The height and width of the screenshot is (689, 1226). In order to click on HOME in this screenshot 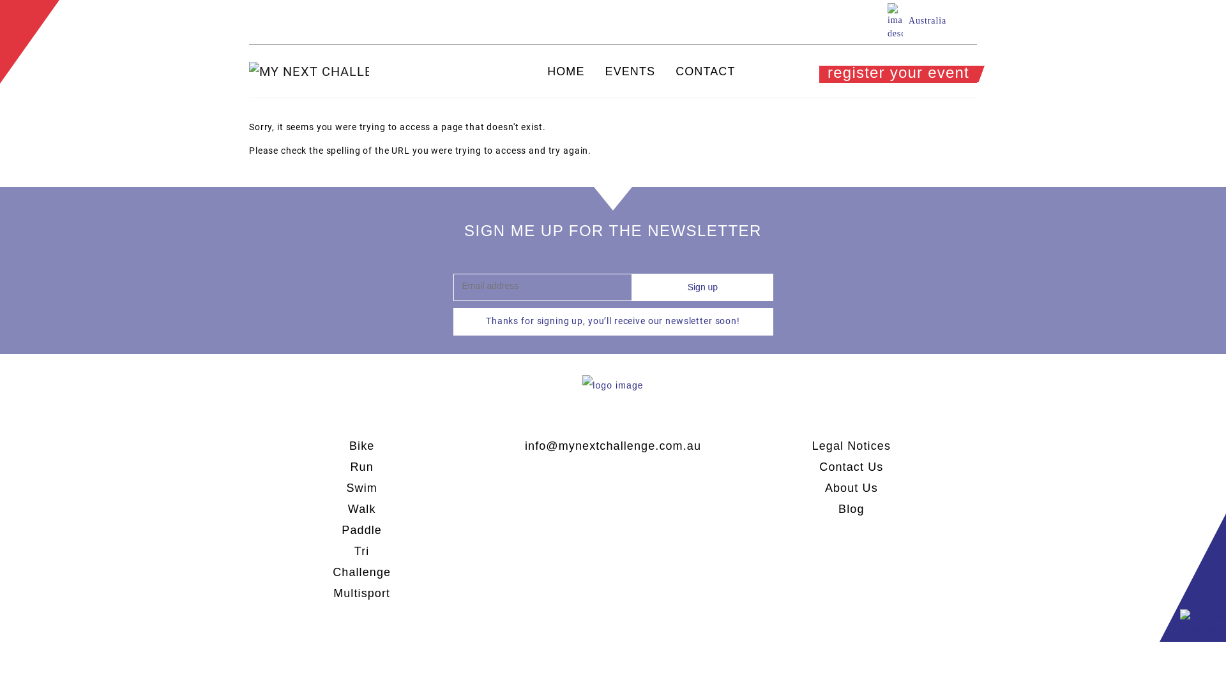, I will do `click(566, 73)`.